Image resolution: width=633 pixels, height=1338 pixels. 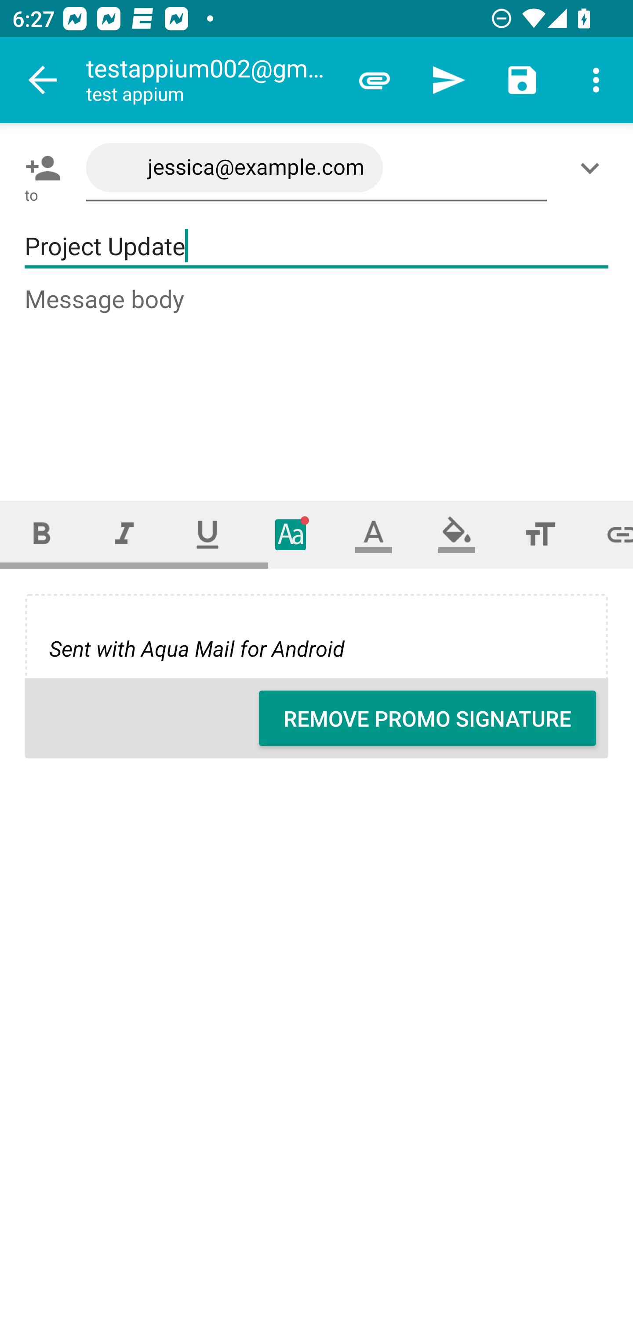 What do you see at coordinates (43, 80) in the screenshot?
I see `Navigate up` at bounding box center [43, 80].